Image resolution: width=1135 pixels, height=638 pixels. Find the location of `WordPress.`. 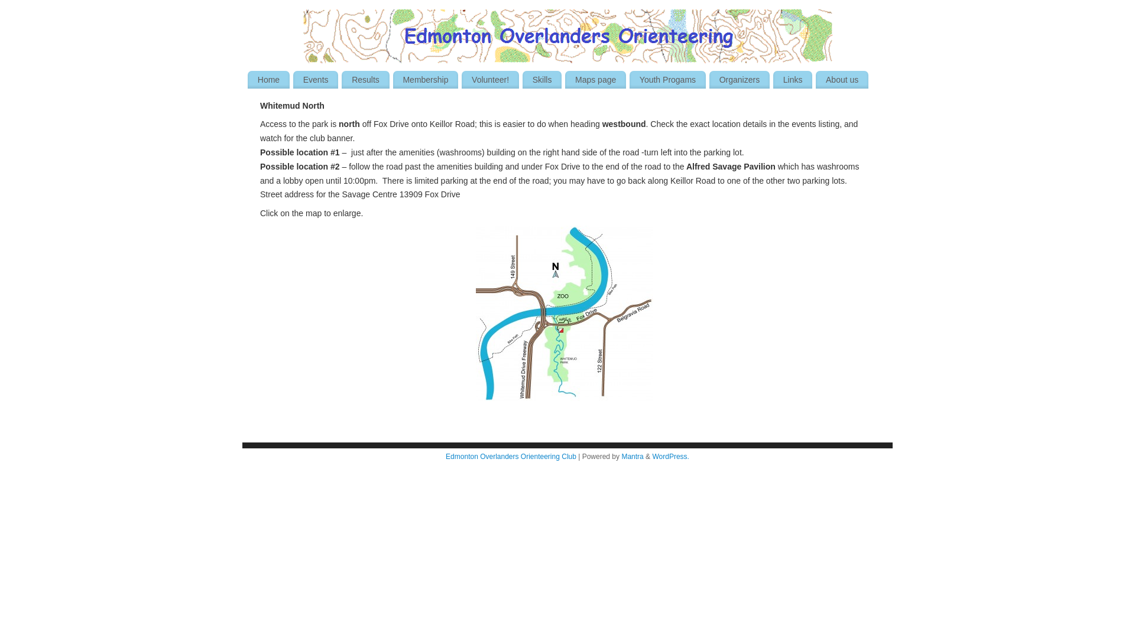

WordPress. is located at coordinates (670, 457).